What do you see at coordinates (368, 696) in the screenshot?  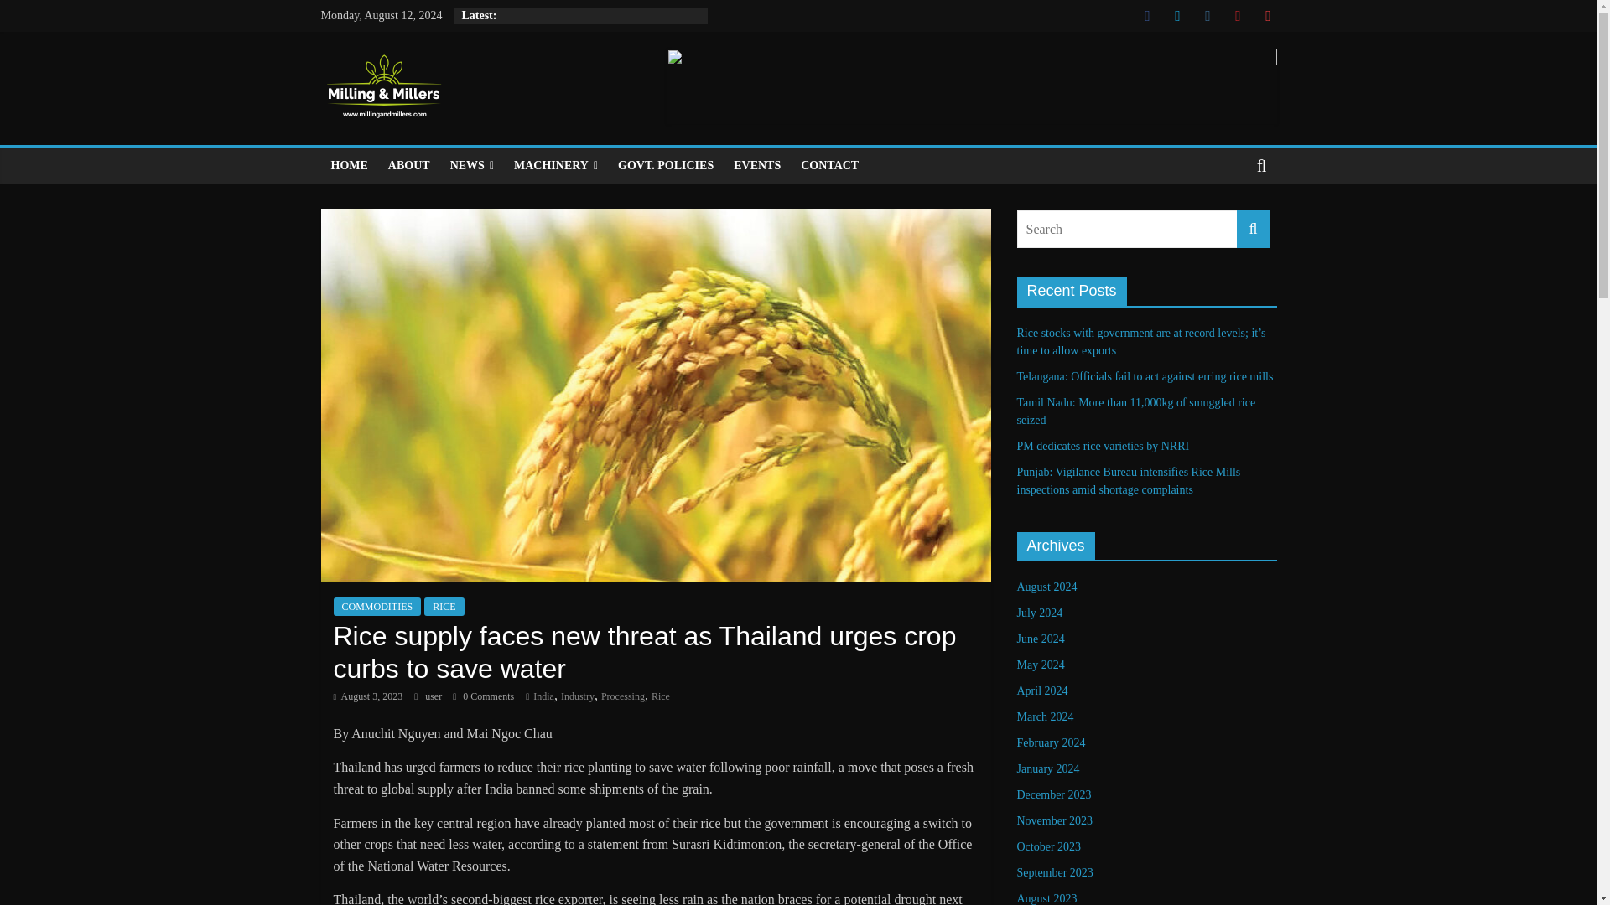 I see `4:04 am` at bounding box center [368, 696].